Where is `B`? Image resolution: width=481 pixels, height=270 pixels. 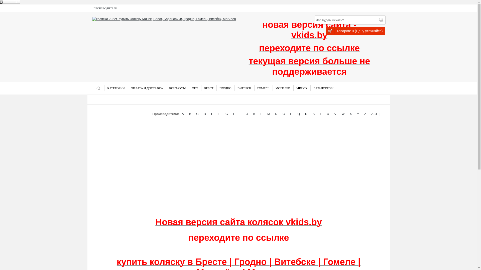 B is located at coordinates (190, 114).